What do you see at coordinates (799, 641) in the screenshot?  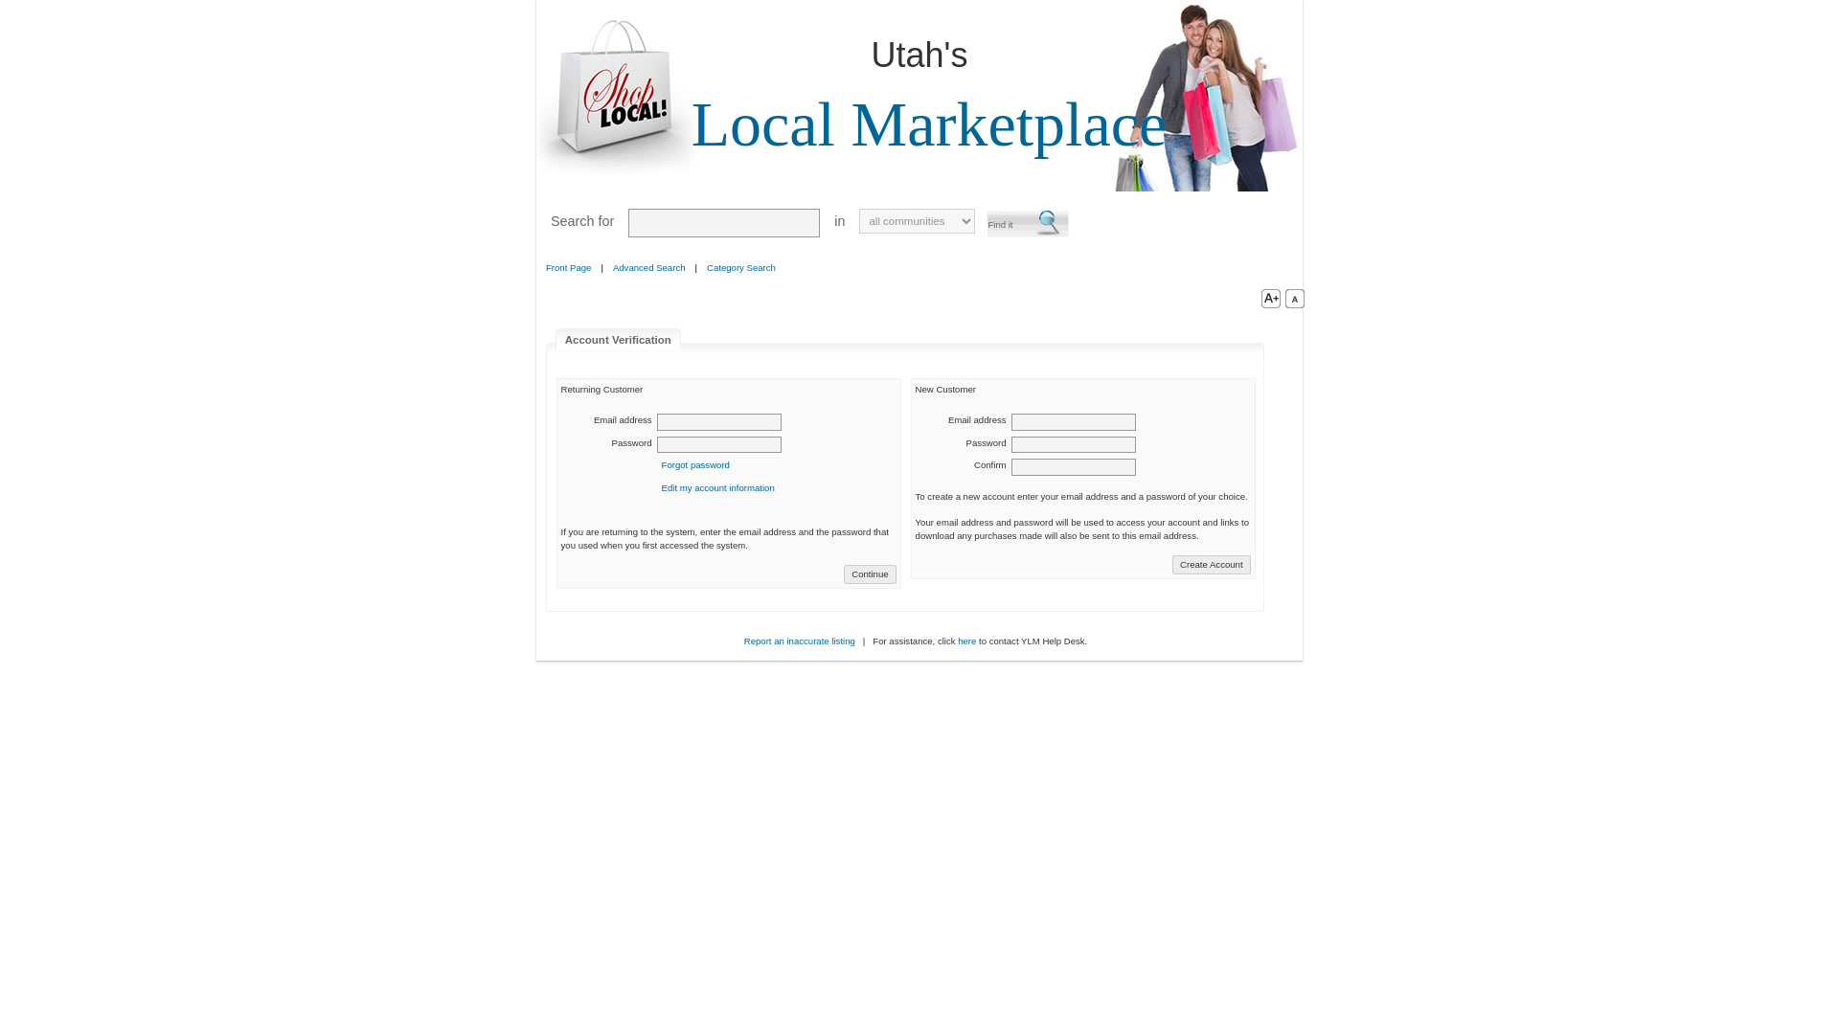 I see `Report an inaccurate listing` at bounding box center [799, 641].